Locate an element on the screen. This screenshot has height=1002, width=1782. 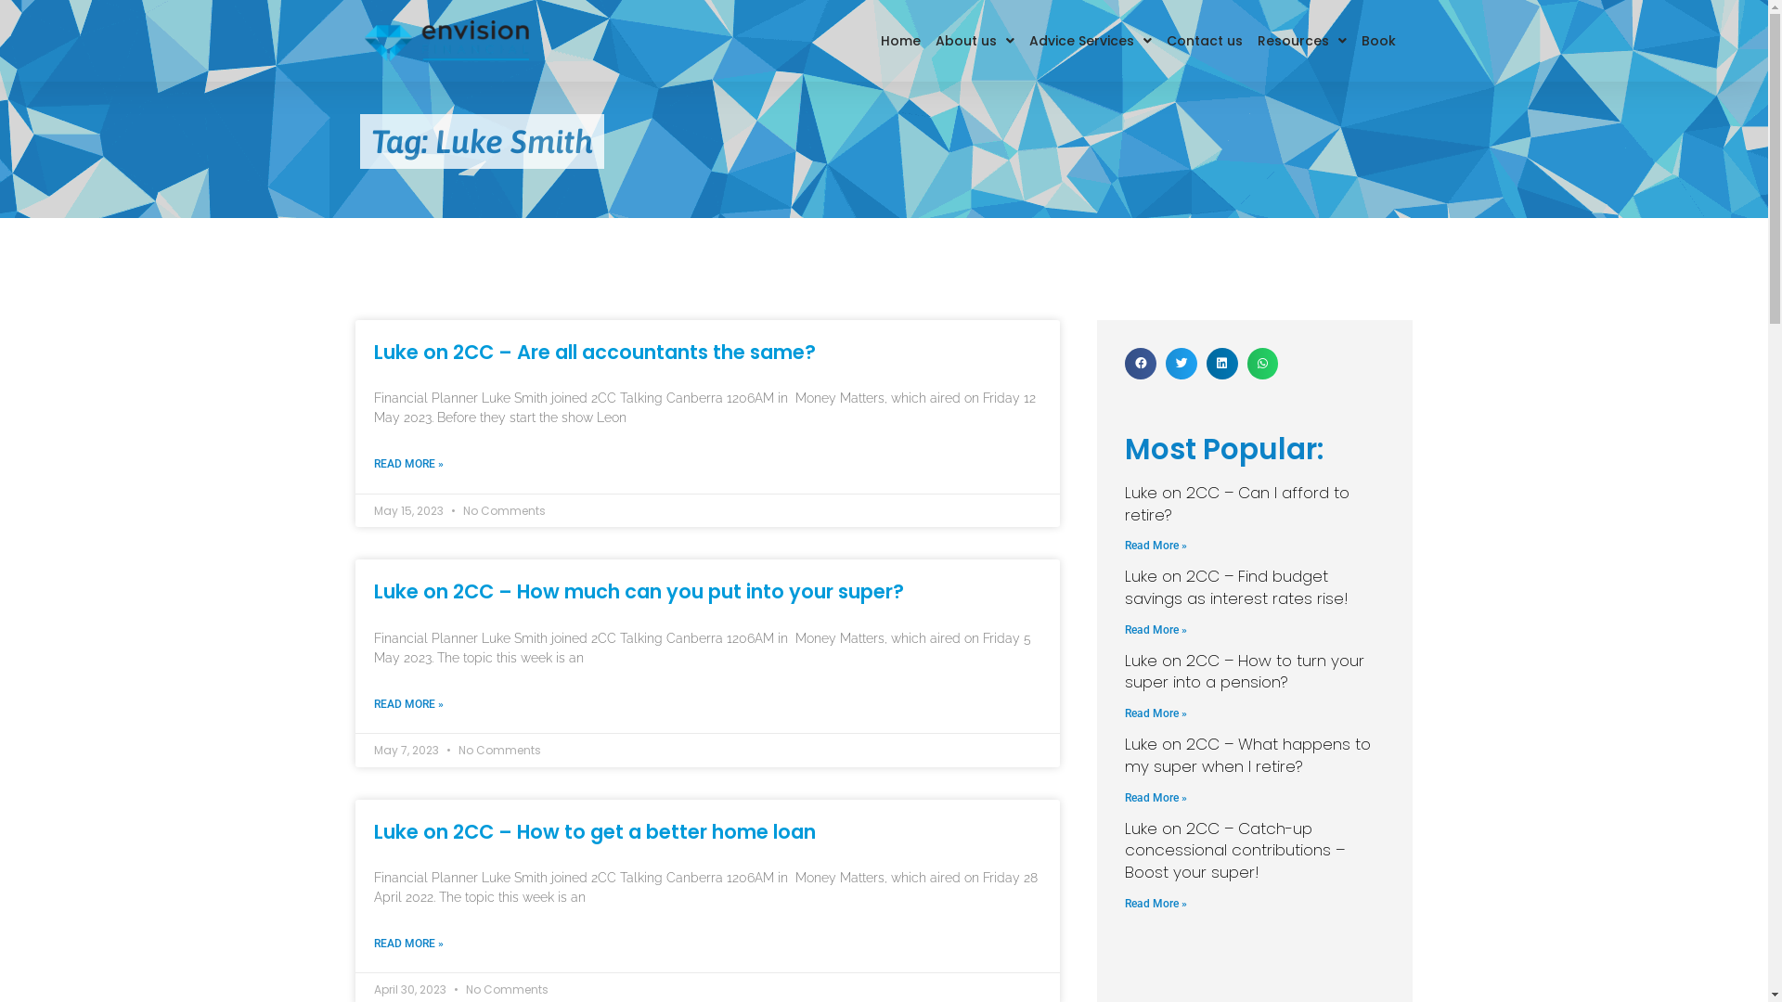
envision-logo-landscape is located at coordinates (446, 41).